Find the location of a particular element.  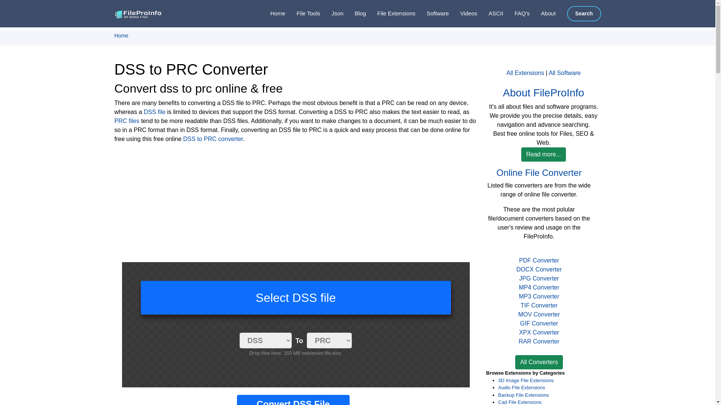

Home FileProInfo.com is located at coordinates (272, 13).